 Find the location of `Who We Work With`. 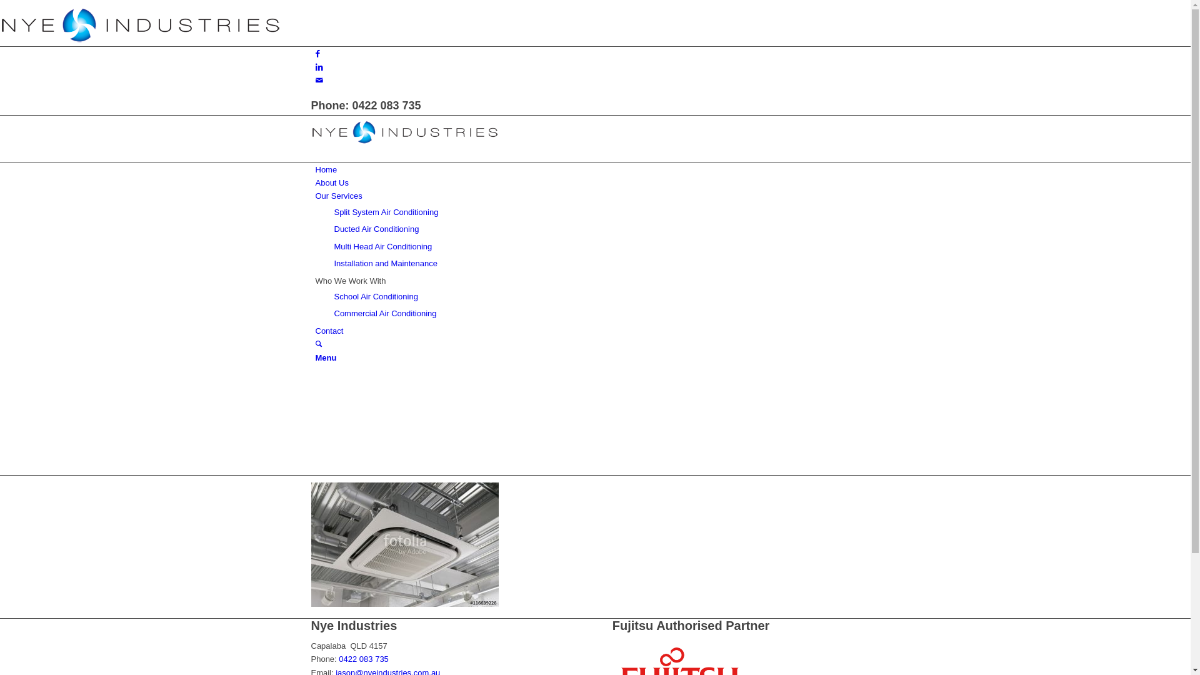

Who We Work With is located at coordinates (350, 281).